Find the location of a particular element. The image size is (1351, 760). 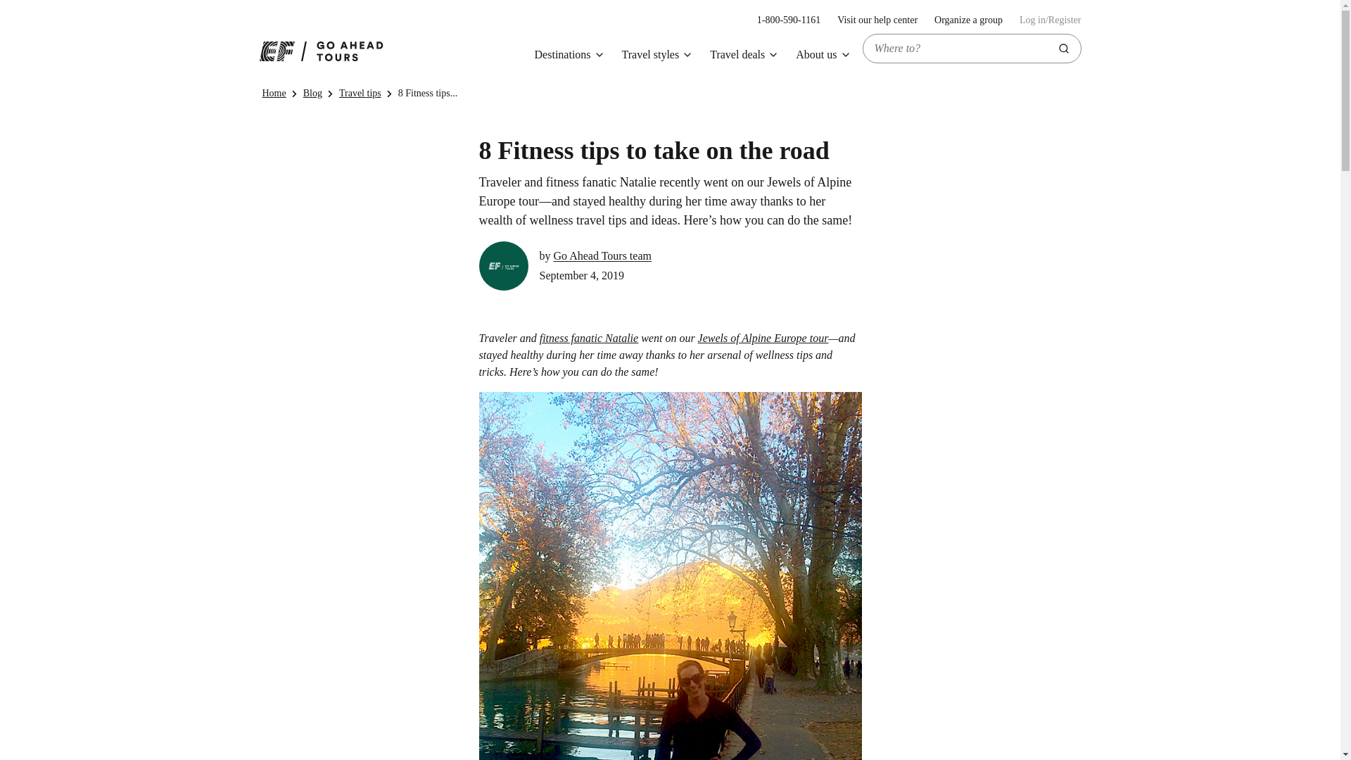

Blog is located at coordinates (312, 93).